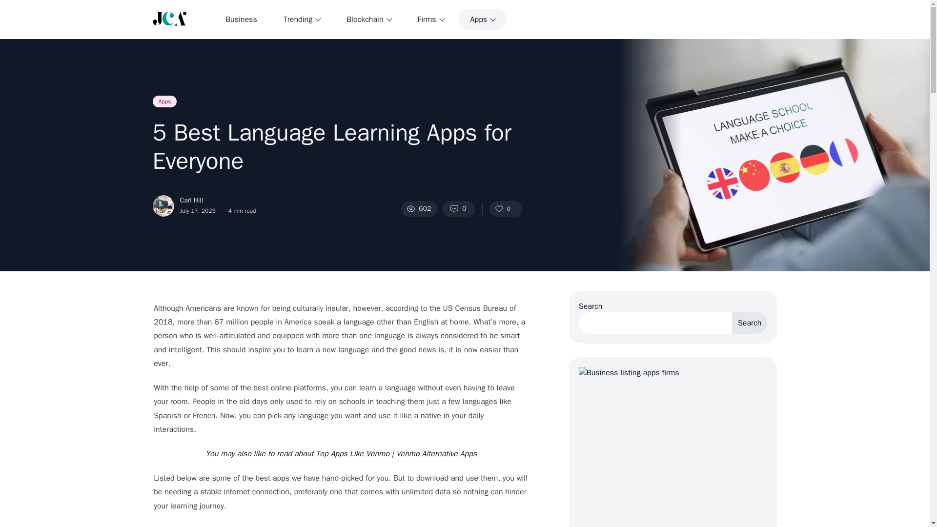 This screenshot has height=527, width=937. I want to click on Trending, so click(302, 20).